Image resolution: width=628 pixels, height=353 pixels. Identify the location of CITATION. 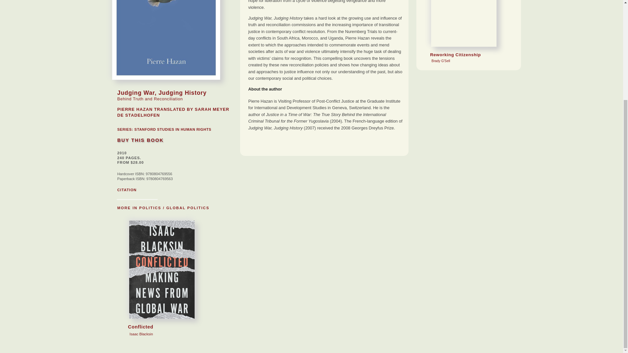
(173, 129).